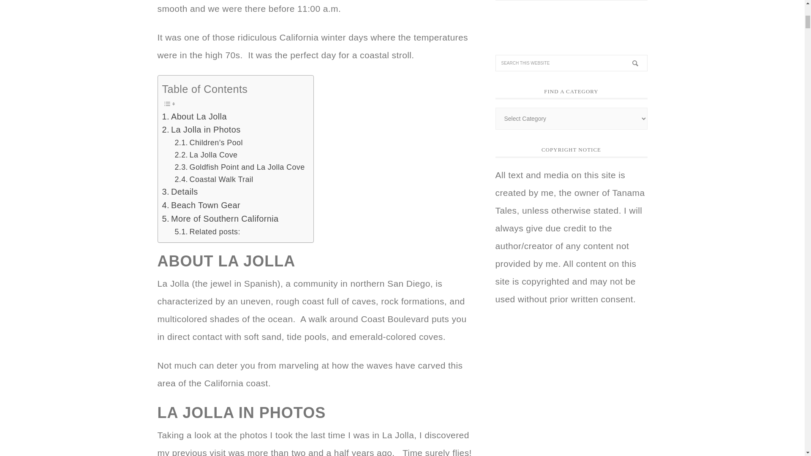 The image size is (811, 456). What do you see at coordinates (180, 192) in the screenshot?
I see `Details` at bounding box center [180, 192].